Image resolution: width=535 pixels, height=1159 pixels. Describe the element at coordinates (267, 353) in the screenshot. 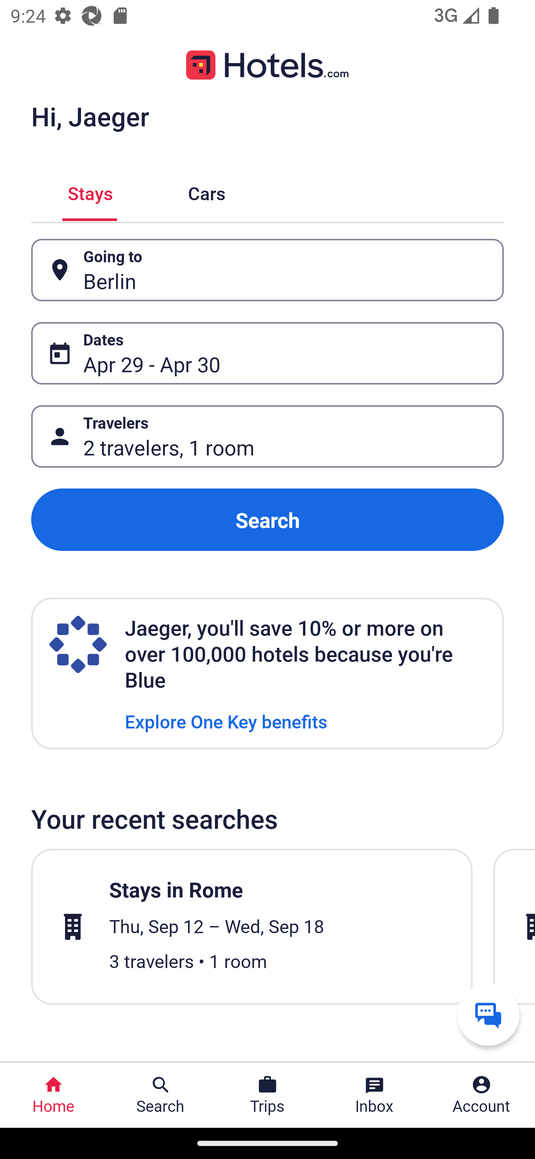

I see `Dates Button Apr 29 - Apr 30` at that location.